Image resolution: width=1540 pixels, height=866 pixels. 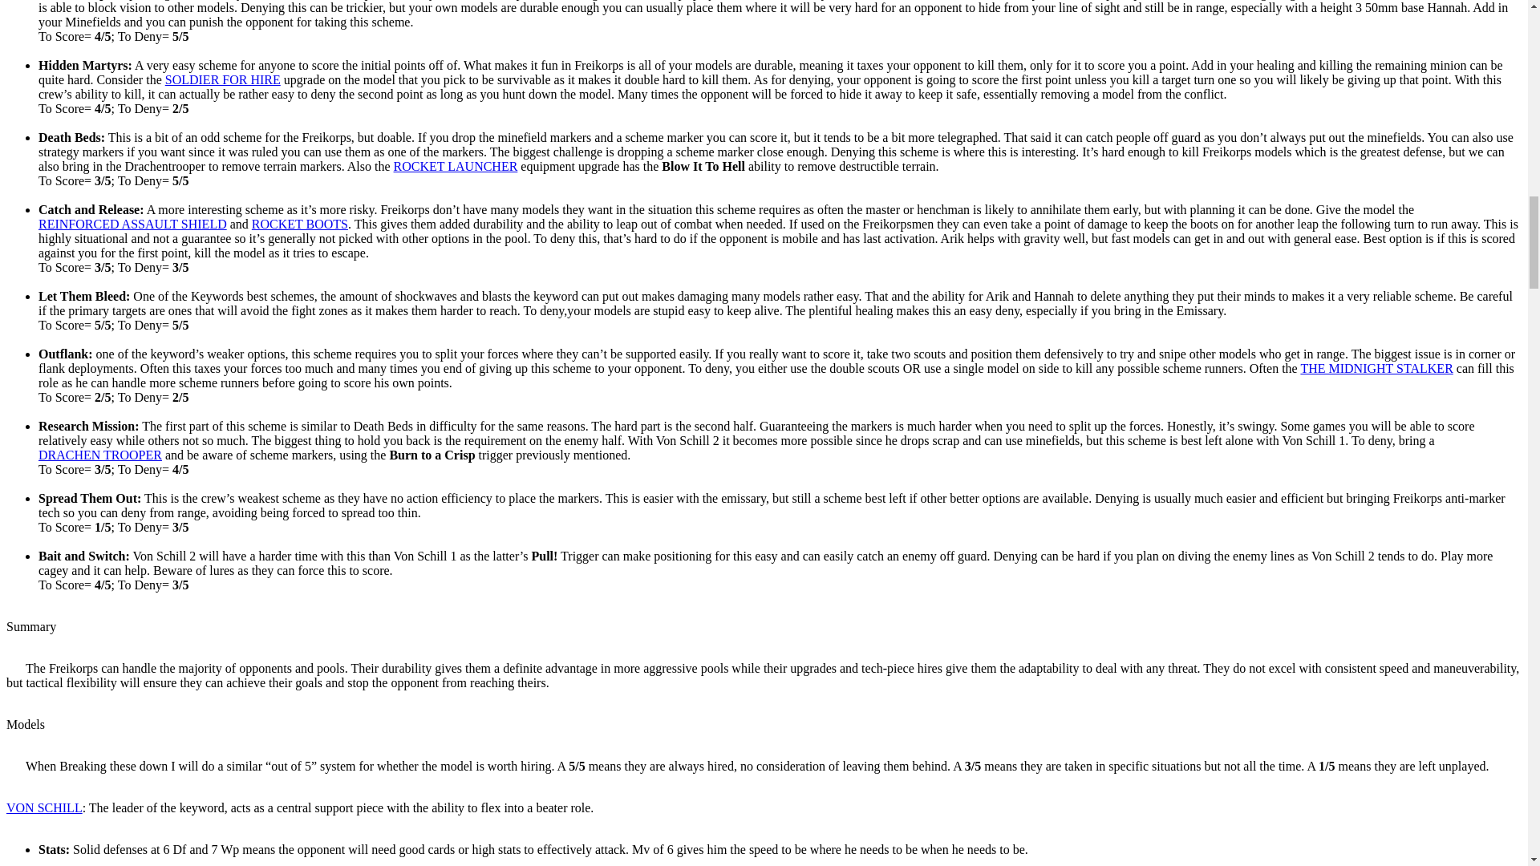 What do you see at coordinates (44, 808) in the screenshot?
I see `VON SCHILL` at bounding box center [44, 808].